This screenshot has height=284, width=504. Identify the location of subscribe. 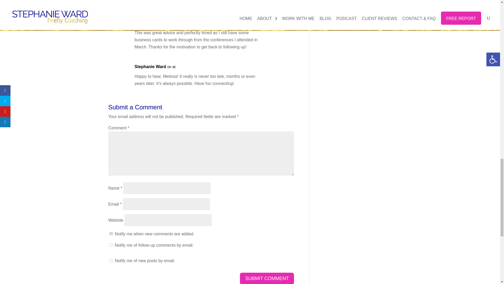
(111, 260).